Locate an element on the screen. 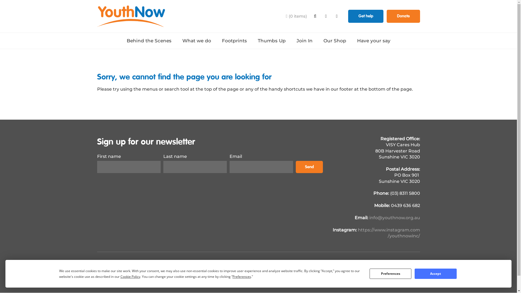 This screenshot has height=293, width=521. Accept is located at coordinates (436, 273).